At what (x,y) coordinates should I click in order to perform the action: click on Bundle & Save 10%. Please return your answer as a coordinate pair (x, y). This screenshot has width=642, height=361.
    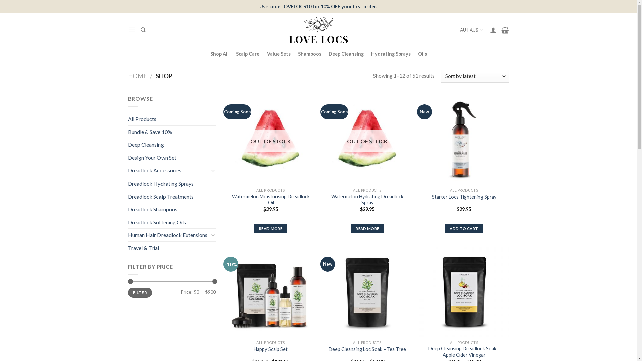
    Looking at the image, I should click on (172, 132).